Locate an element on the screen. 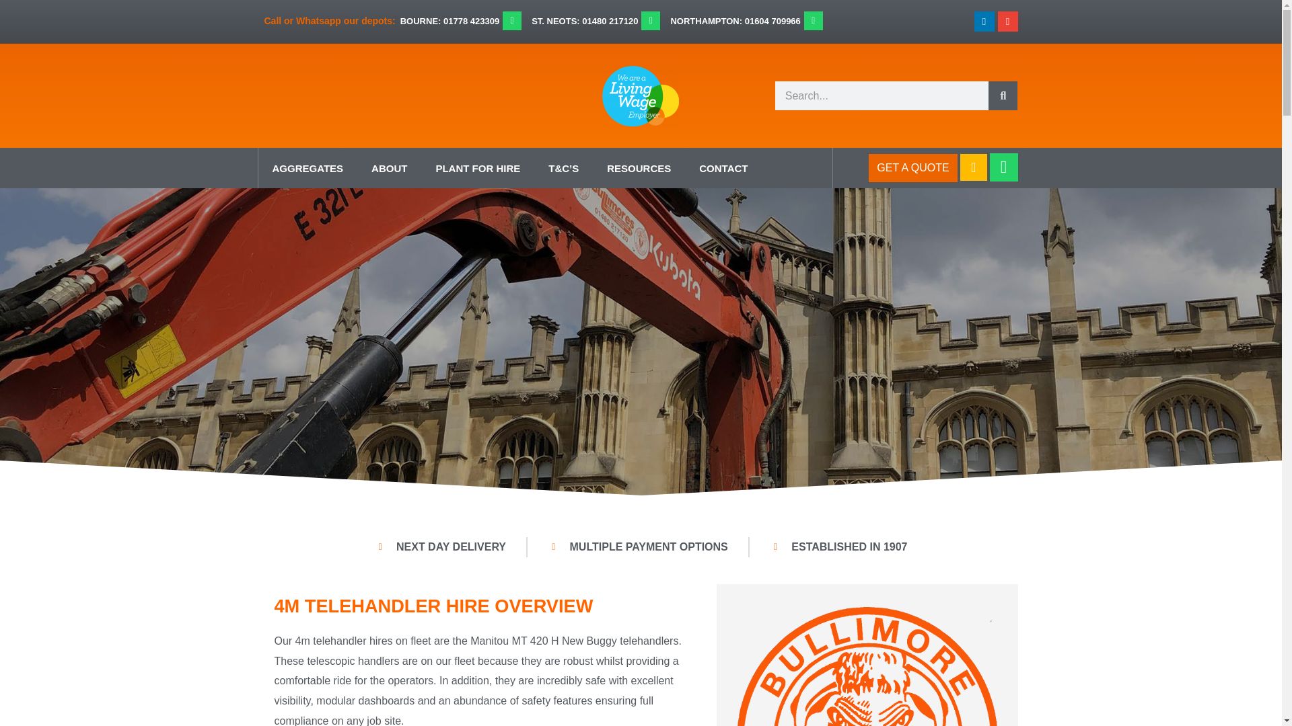 This screenshot has height=726, width=1292. Search is located at coordinates (1003, 95).